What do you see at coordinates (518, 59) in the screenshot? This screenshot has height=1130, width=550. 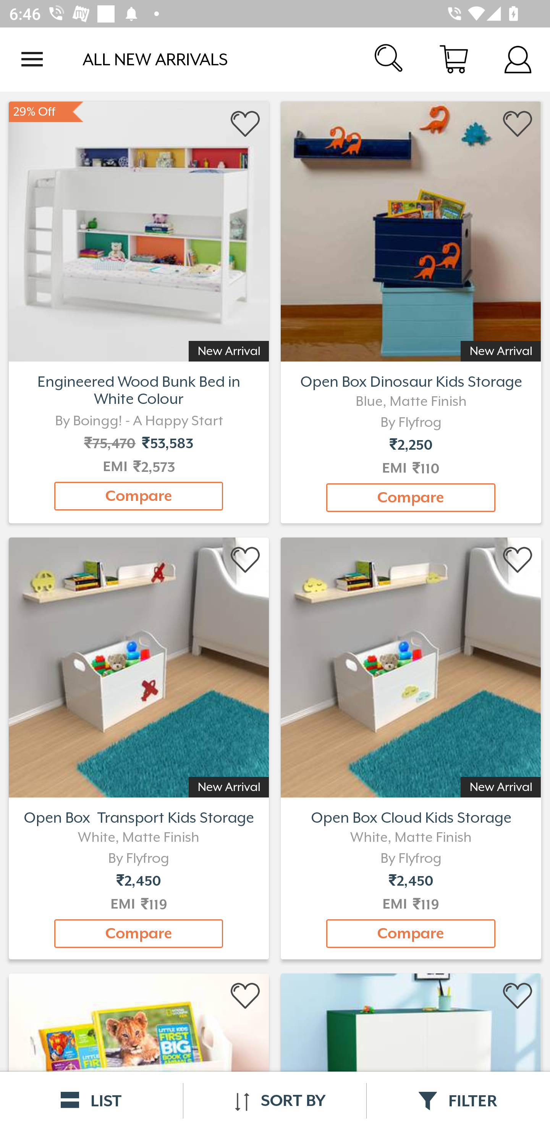 I see `Account Details` at bounding box center [518, 59].